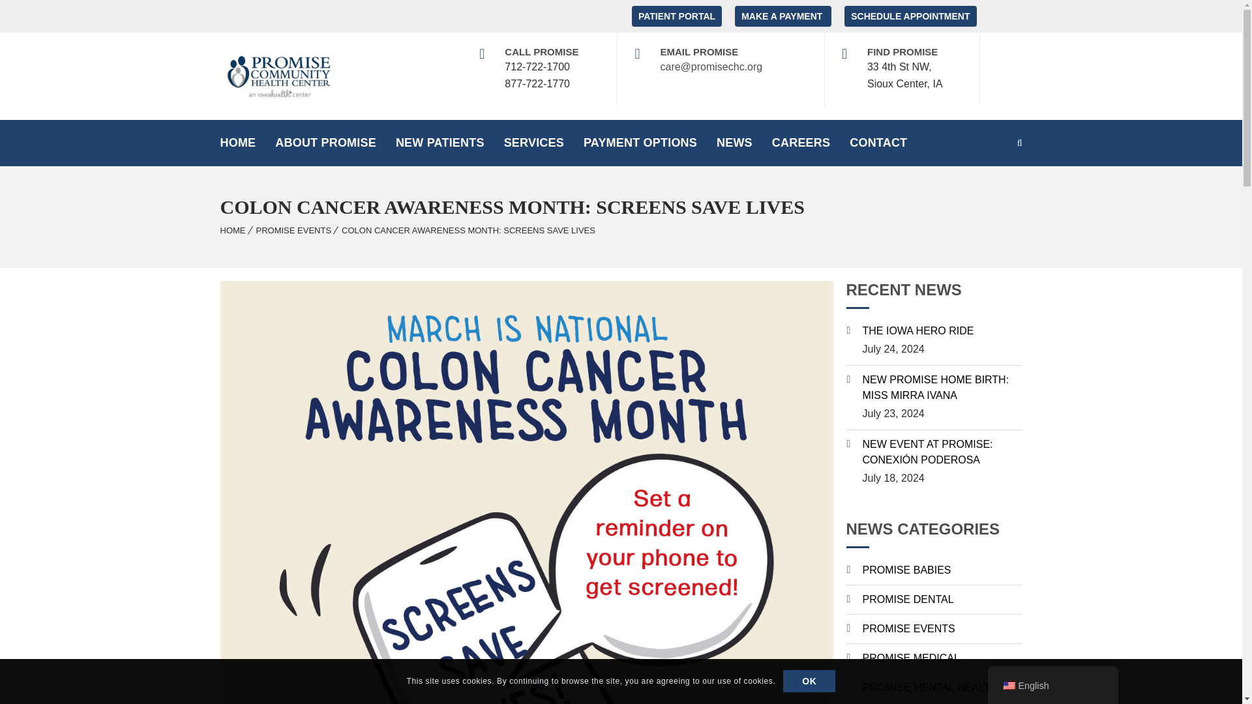 The width and height of the screenshot is (1252, 704). What do you see at coordinates (910, 16) in the screenshot?
I see `SCHEDULE APPOINTMENT` at bounding box center [910, 16].